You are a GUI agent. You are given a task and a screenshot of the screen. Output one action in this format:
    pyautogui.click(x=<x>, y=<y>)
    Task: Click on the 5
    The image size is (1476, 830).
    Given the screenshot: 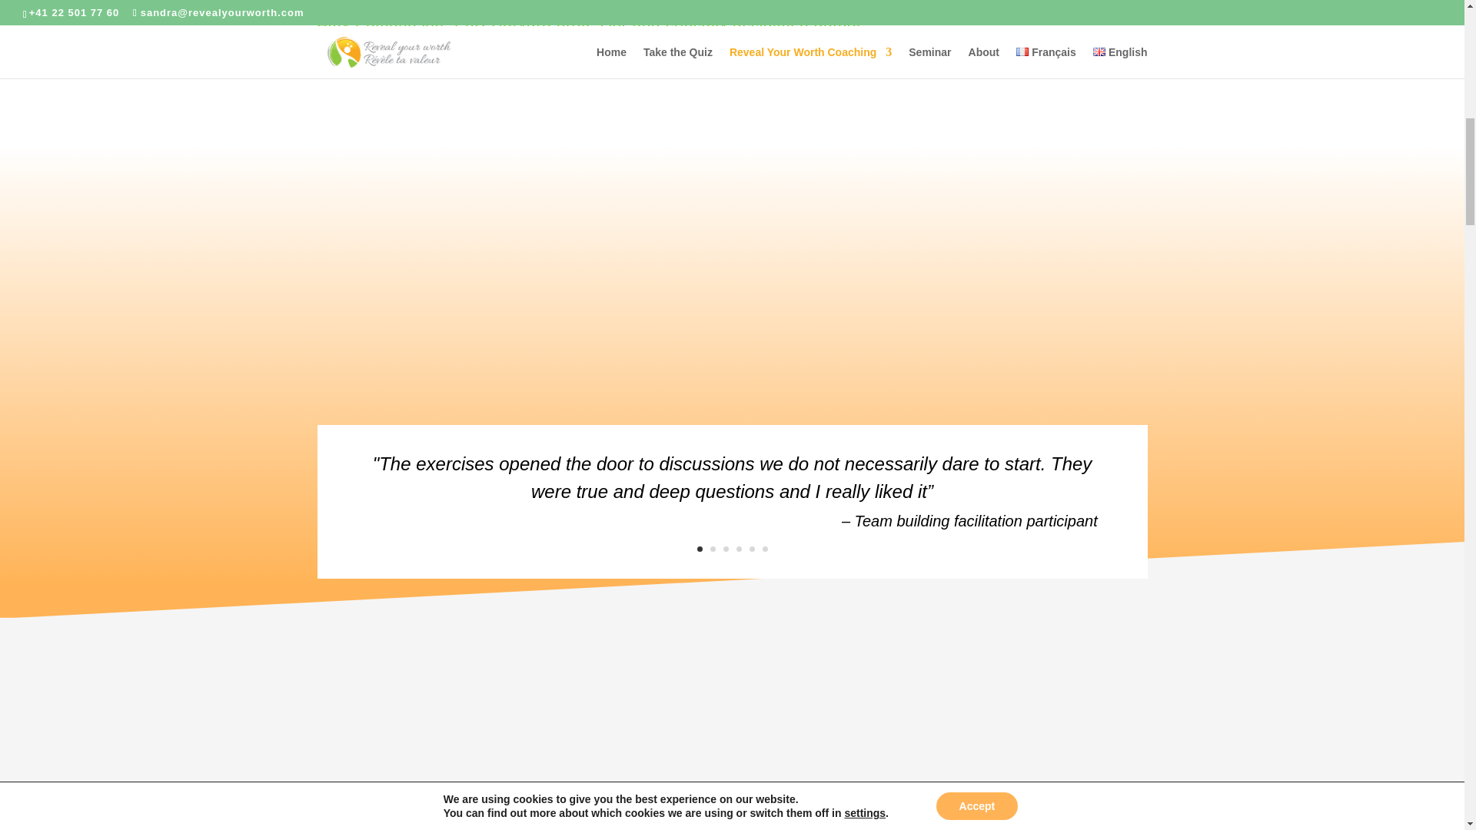 What is the action you would take?
    pyautogui.click(x=751, y=549)
    